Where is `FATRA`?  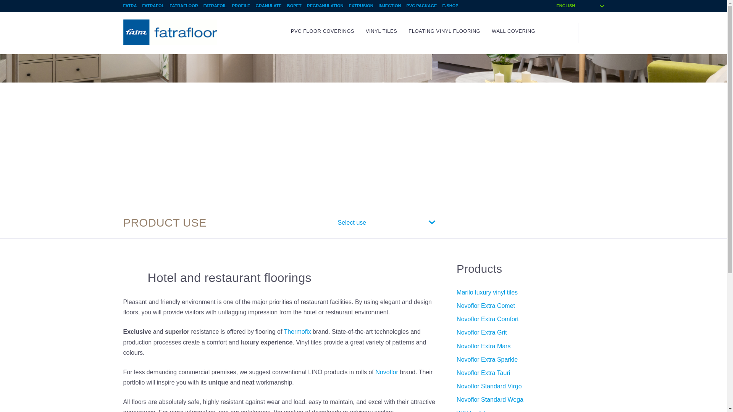 FATRA is located at coordinates (130, 5).